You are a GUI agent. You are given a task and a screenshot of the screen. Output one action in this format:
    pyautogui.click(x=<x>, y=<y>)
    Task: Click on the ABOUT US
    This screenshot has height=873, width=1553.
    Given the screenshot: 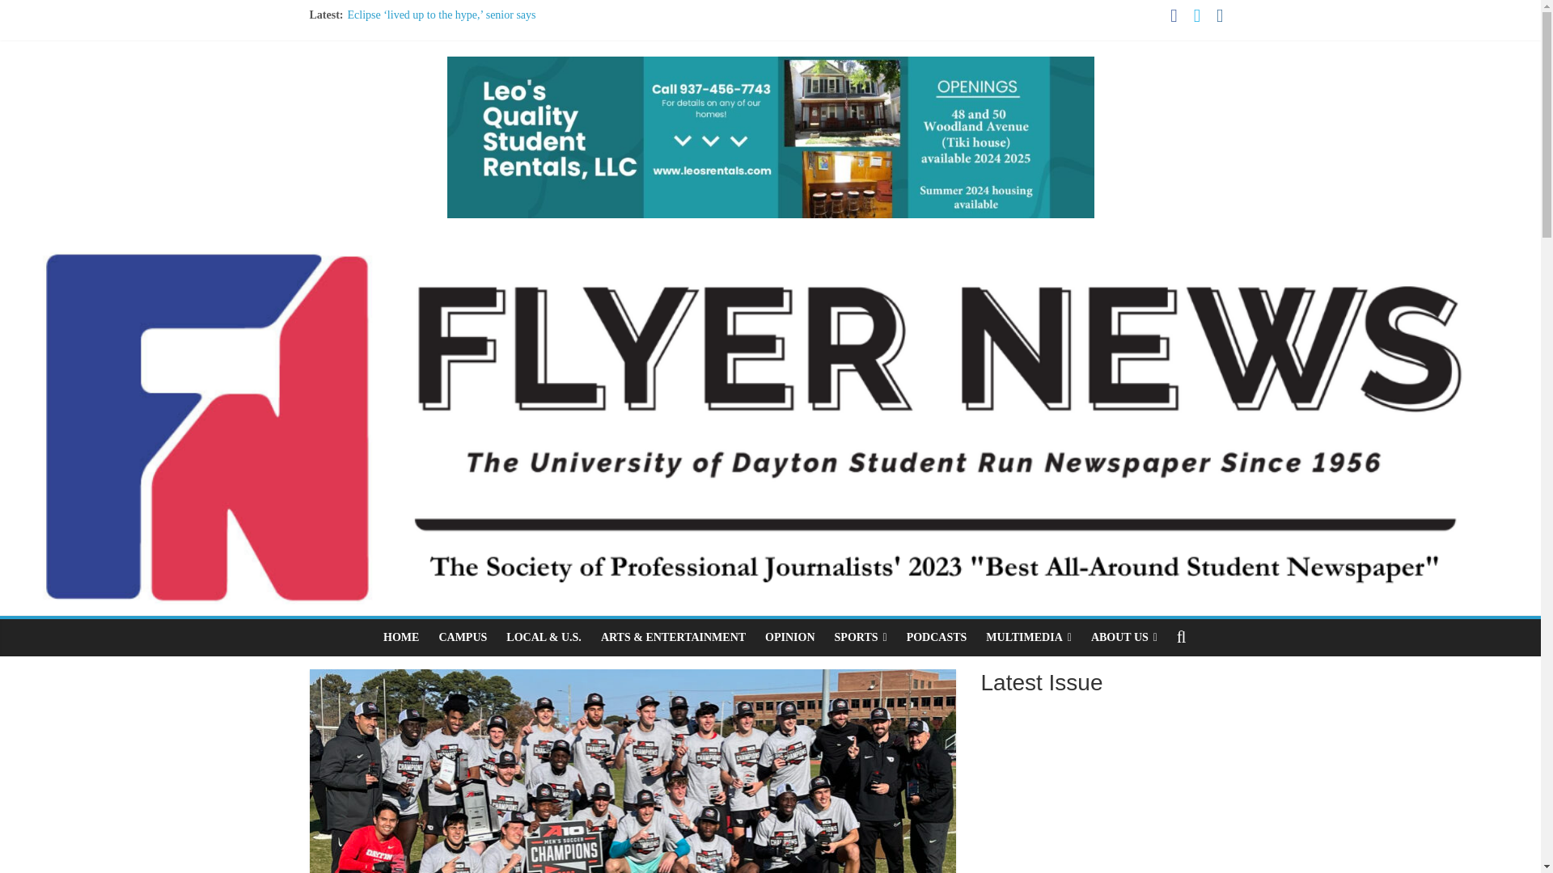 What is the action you would take?
    pyautogui.click(x=1124, y=637)
    